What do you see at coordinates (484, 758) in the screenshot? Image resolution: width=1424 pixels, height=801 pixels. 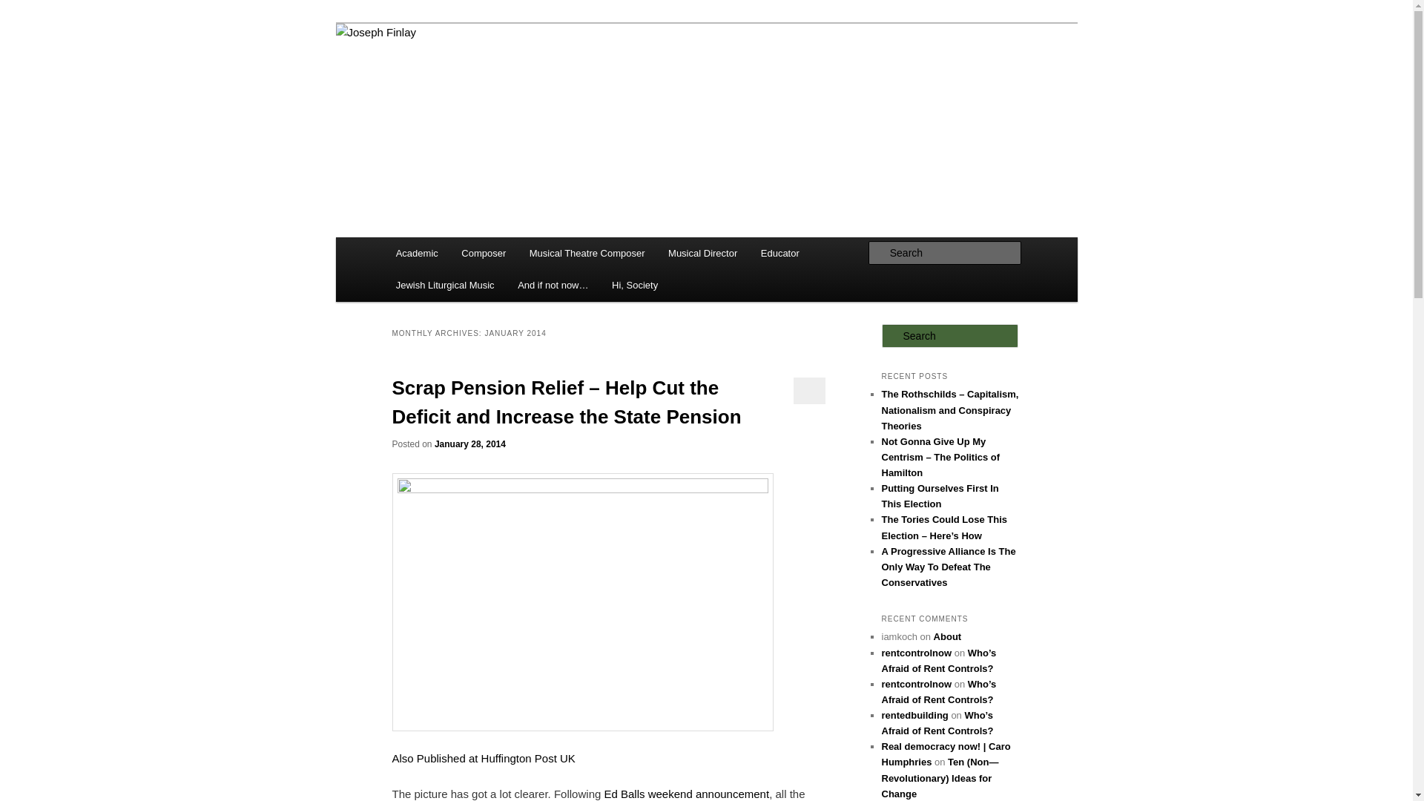 I see `Also Published at Huffington Post UK` at bounding box center [484, 758].